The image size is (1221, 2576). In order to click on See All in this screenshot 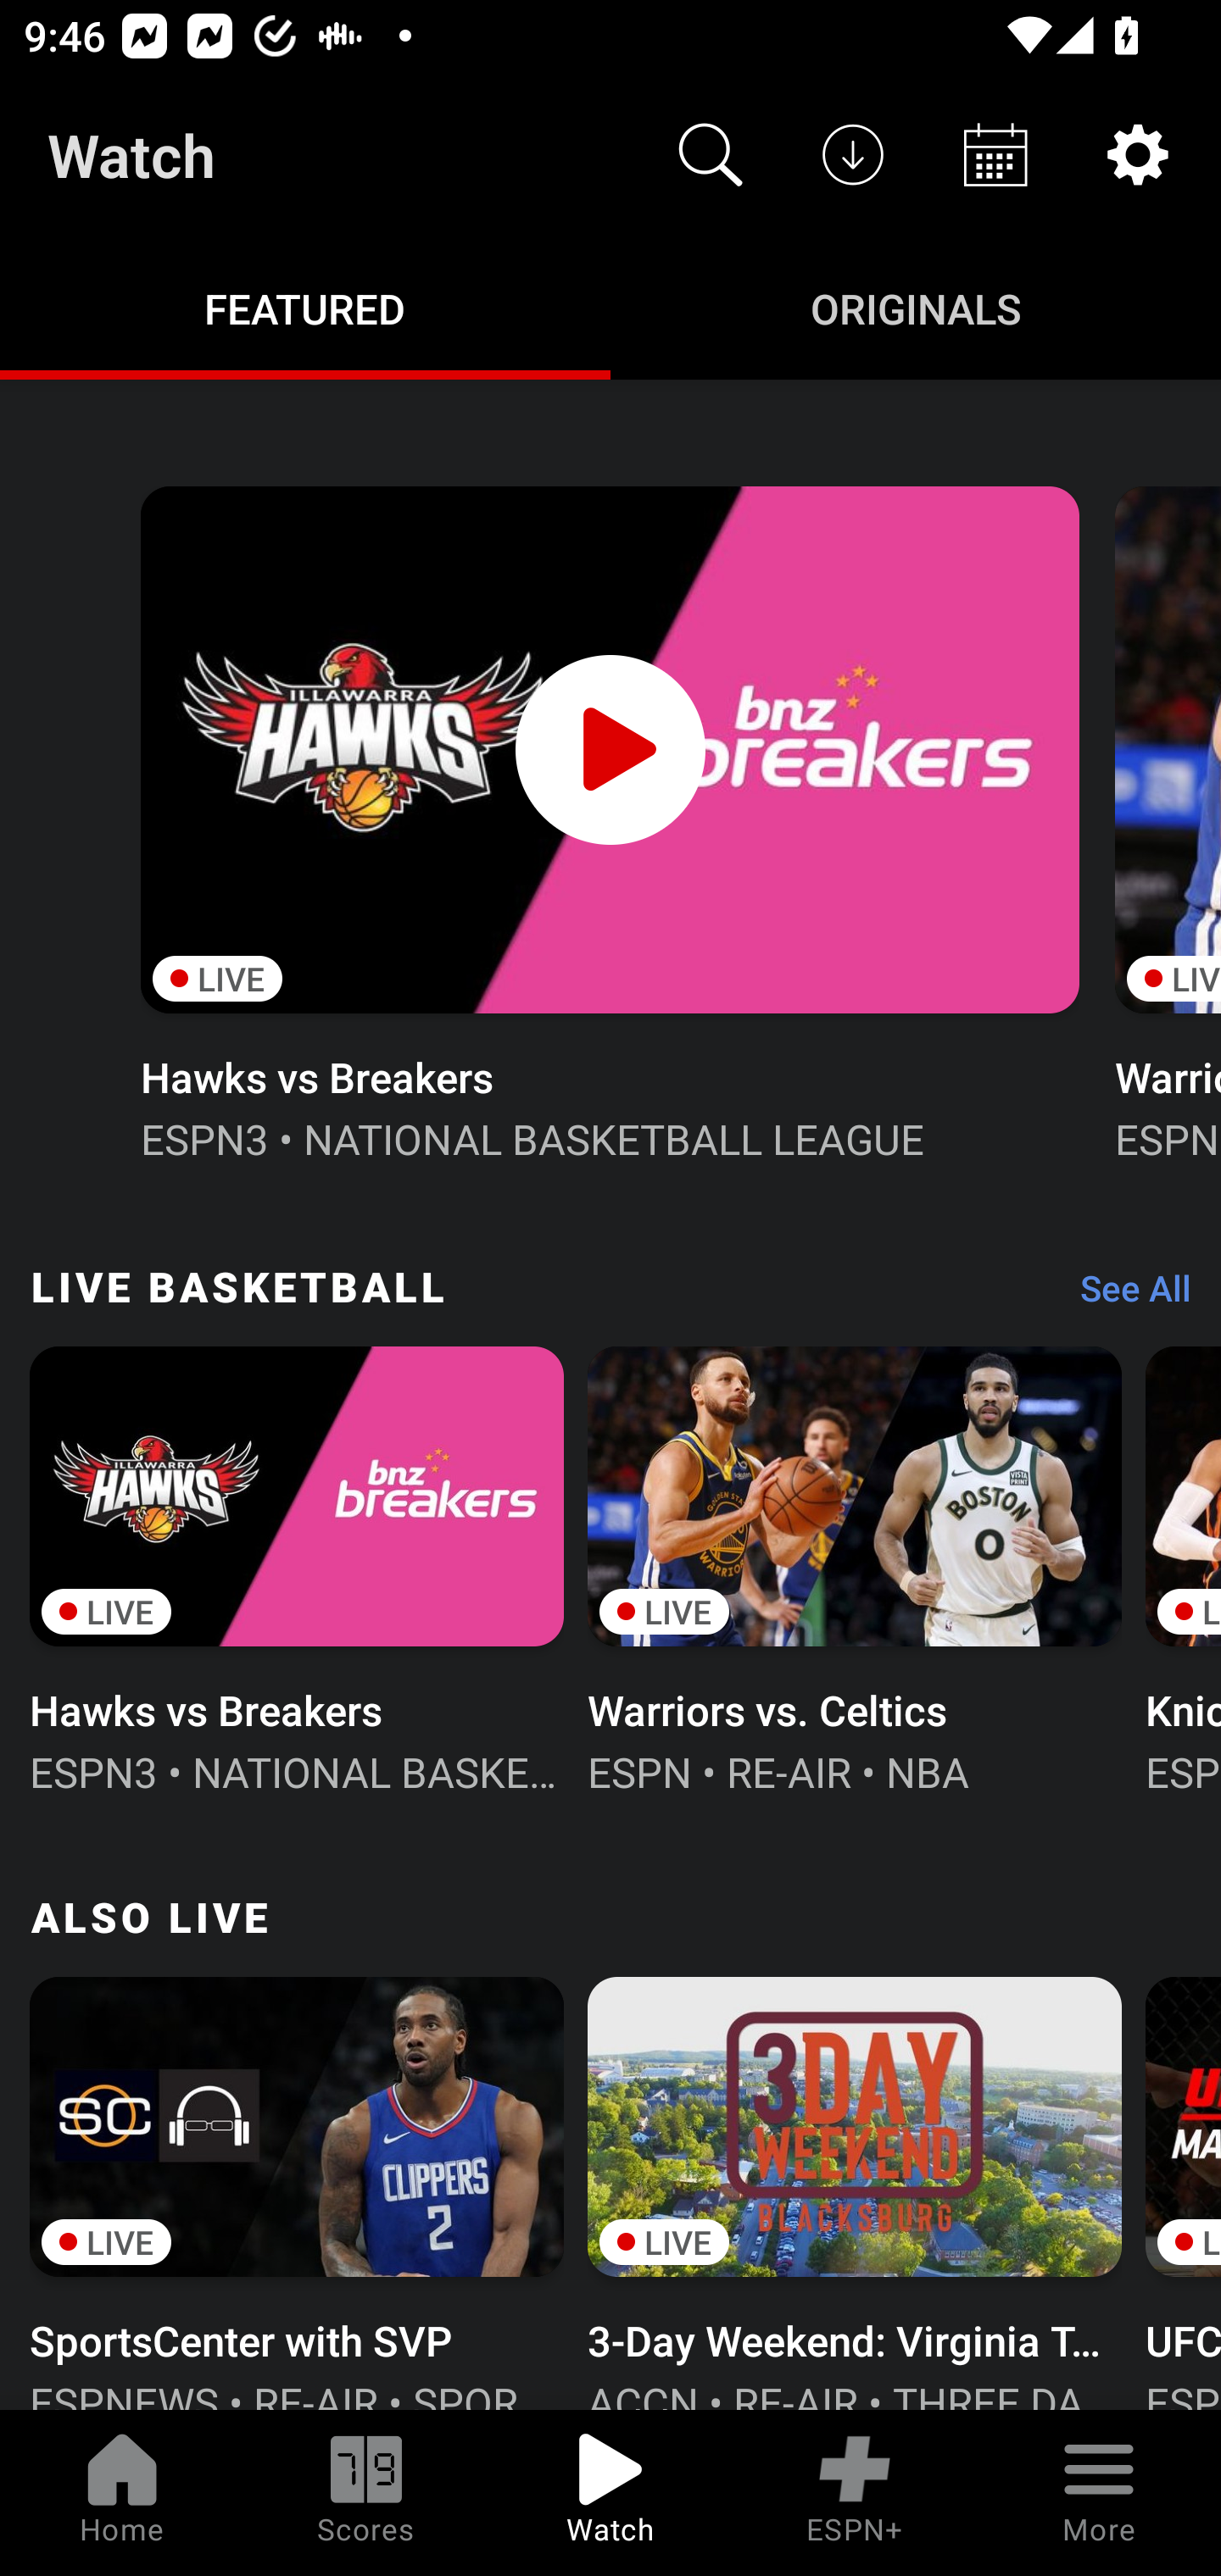, I will do `click(1123, 1295)`.